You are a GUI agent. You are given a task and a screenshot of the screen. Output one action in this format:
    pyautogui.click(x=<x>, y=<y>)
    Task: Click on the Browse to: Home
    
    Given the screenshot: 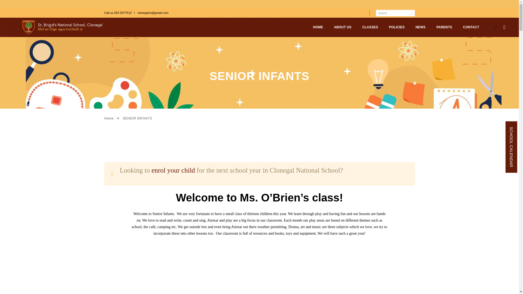 What is the action you would take?
    pyautogui.click(x=109, y=118)
    